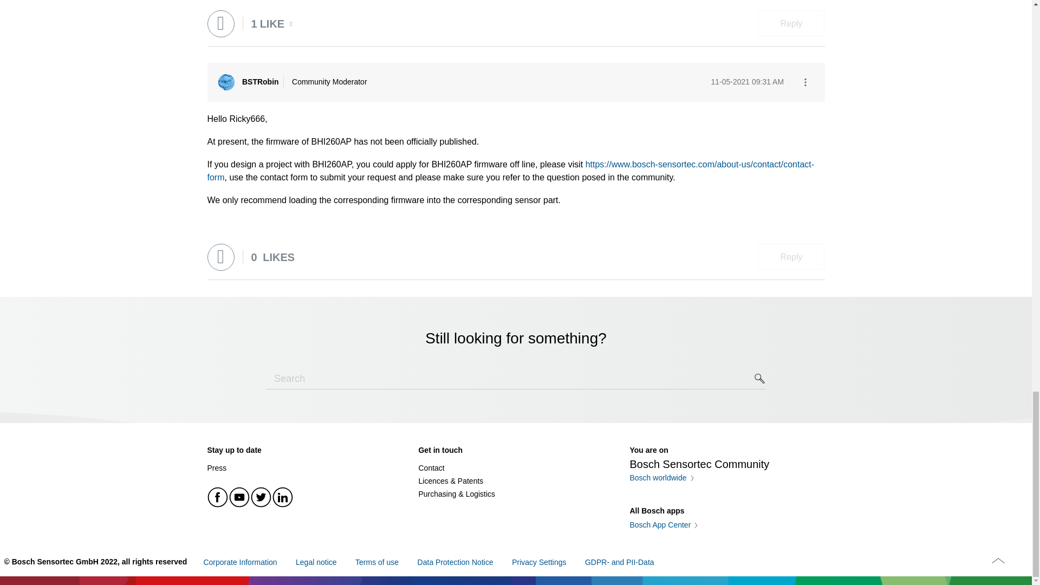 The height and width of the screenshot is (585, 1040). What do you see at coordinates (239, 497) in the screenshot?
I see `Youtube` at bounding box center [239, 497].